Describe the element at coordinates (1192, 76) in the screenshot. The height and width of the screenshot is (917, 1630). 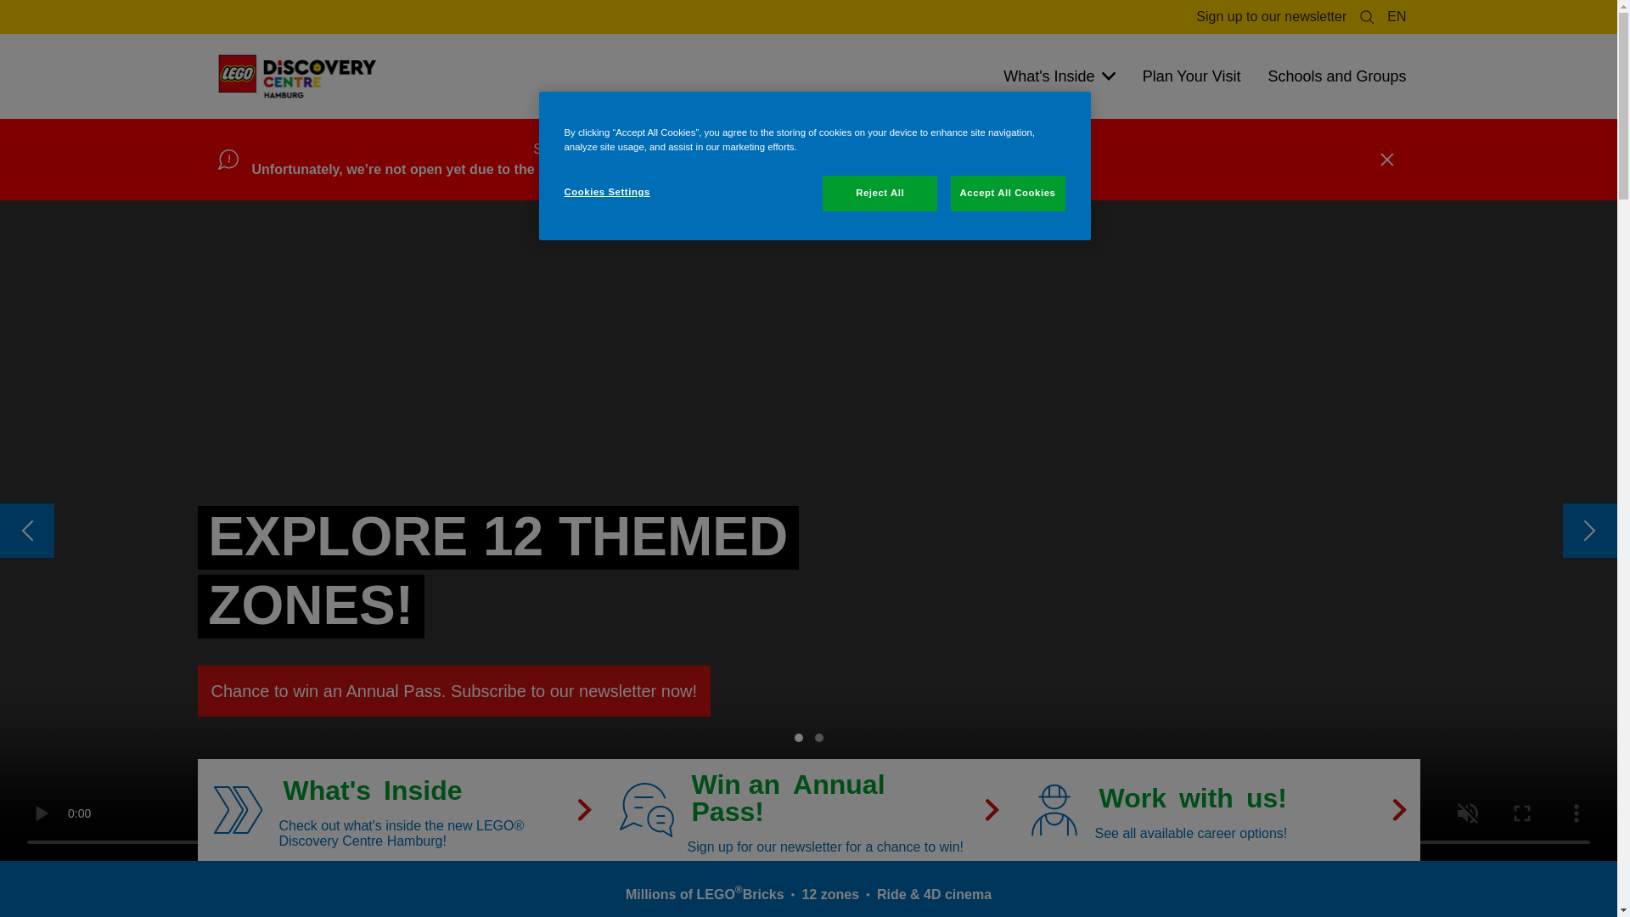
I see `Plan Your Visit` at that location.